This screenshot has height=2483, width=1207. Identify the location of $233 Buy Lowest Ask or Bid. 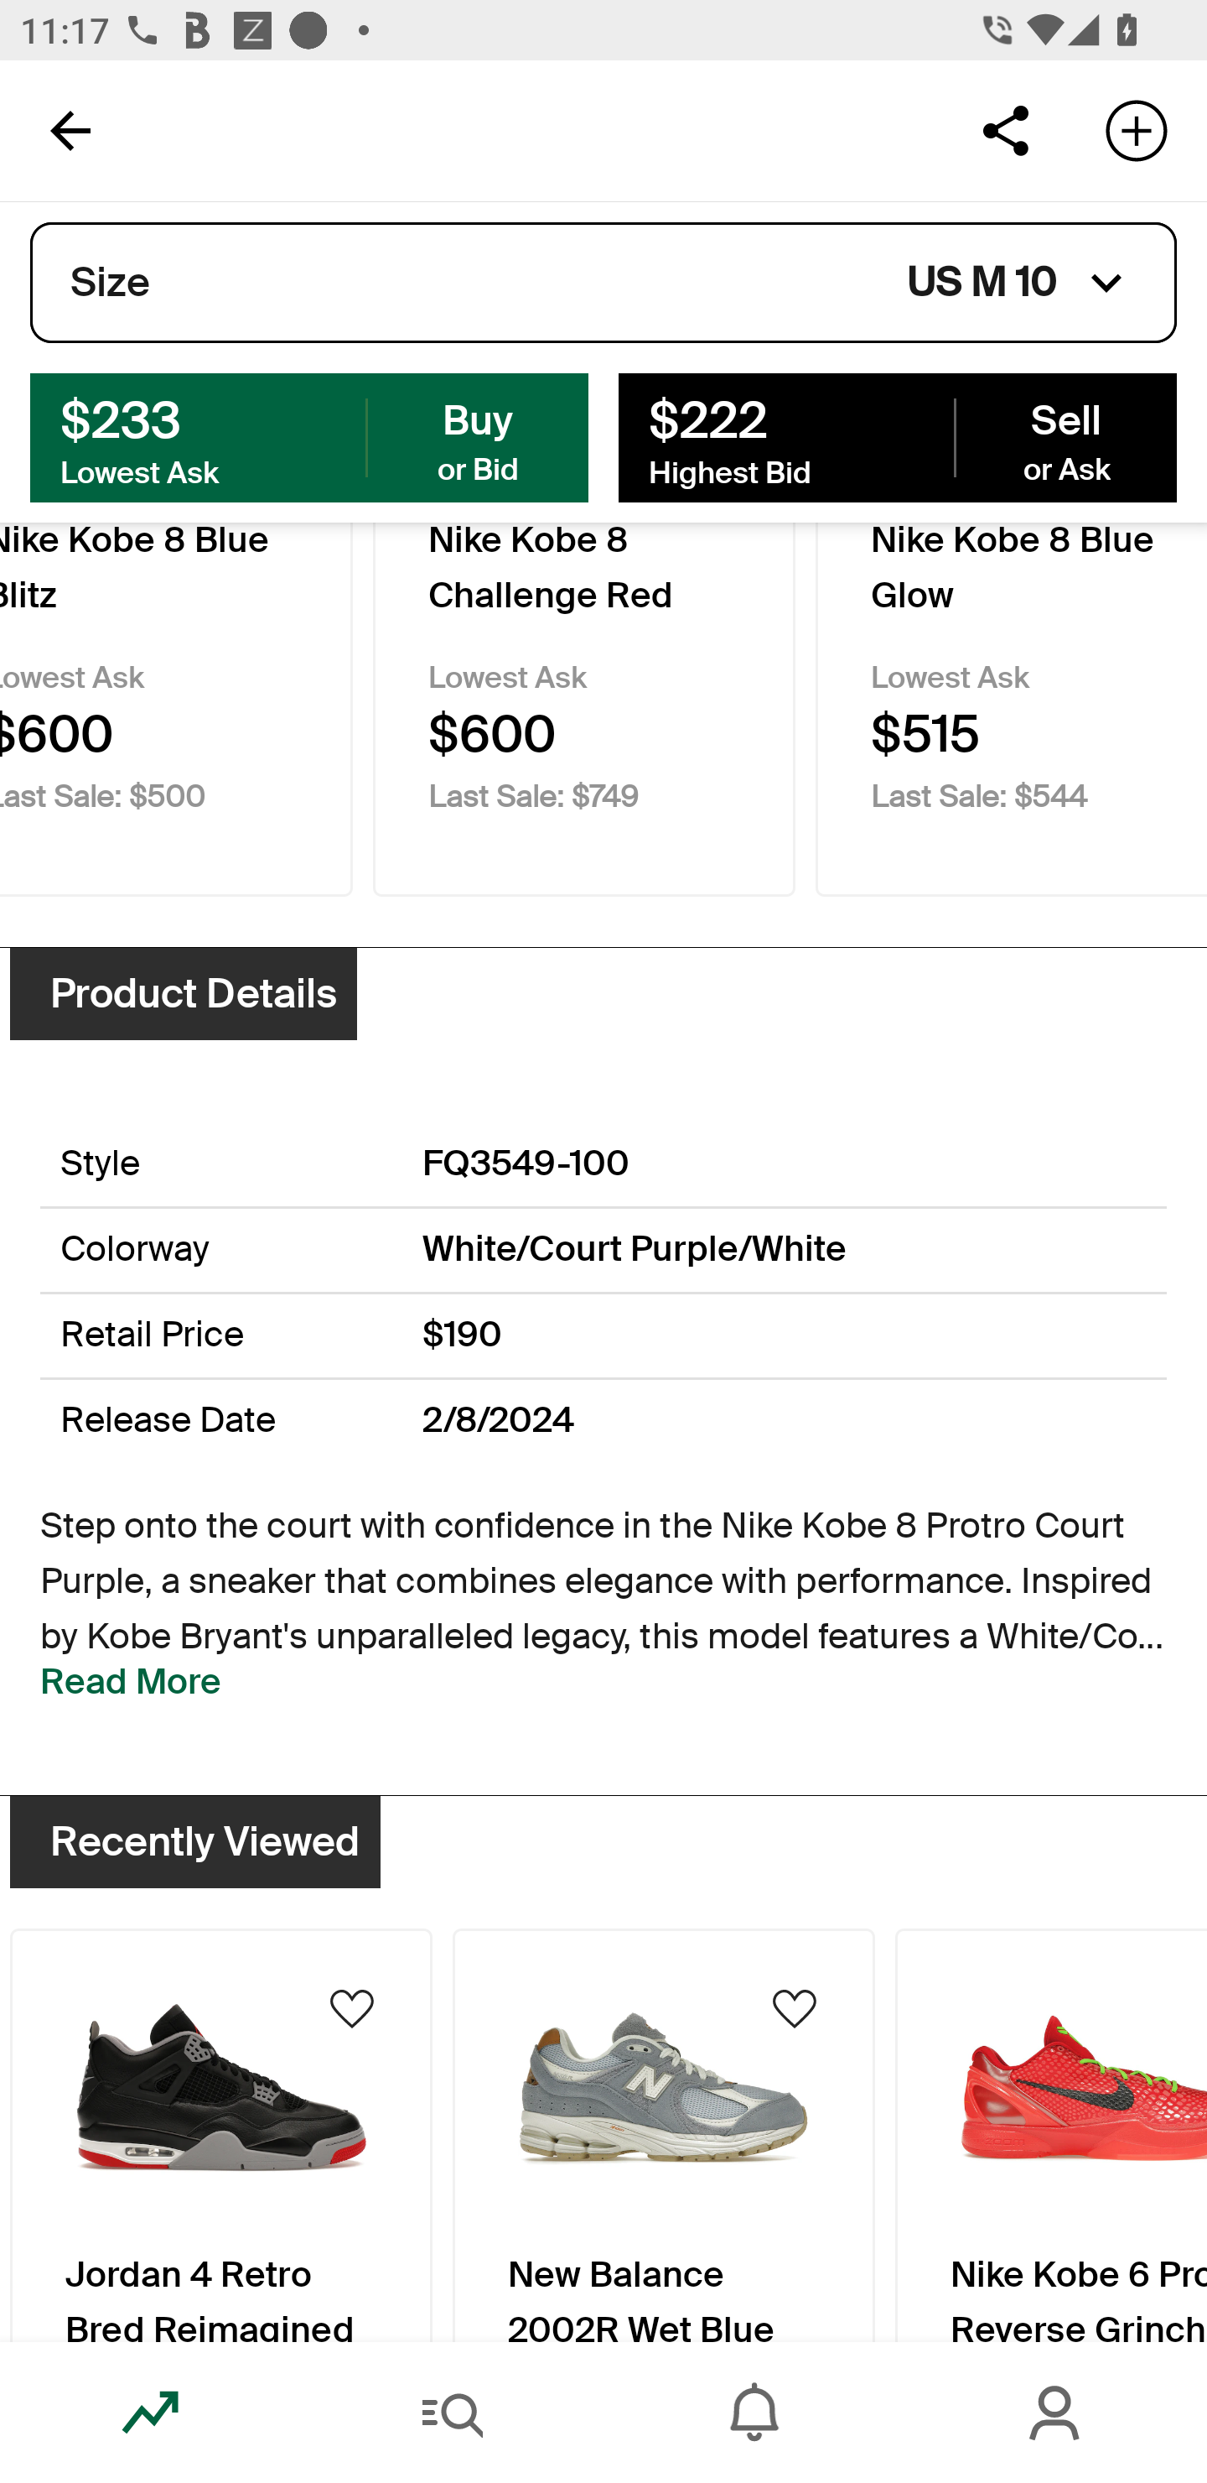
(309, 436).